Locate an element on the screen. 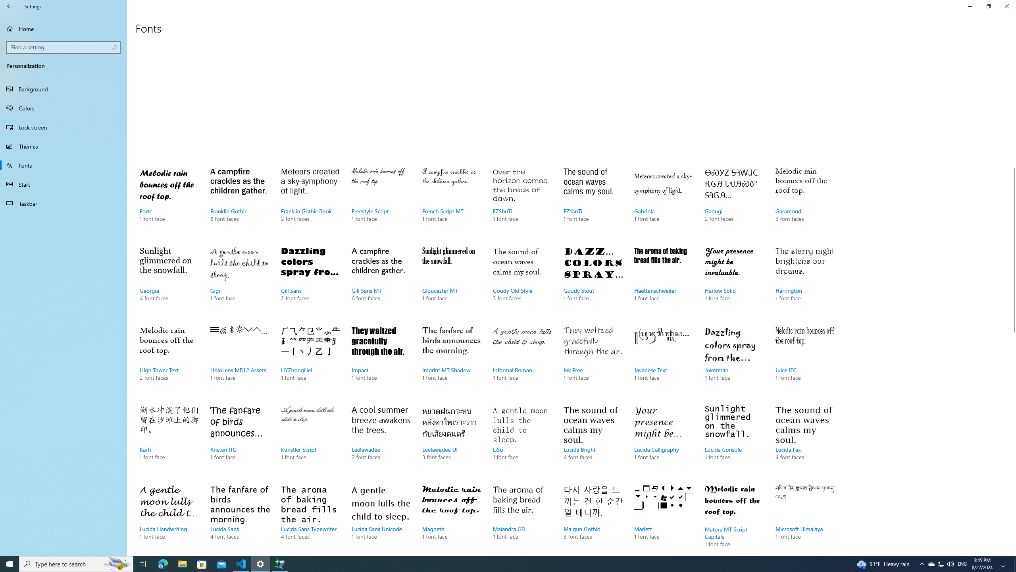 This screenshot has width=1016, height=572. Show desktop is located at coordinates (523, 441).